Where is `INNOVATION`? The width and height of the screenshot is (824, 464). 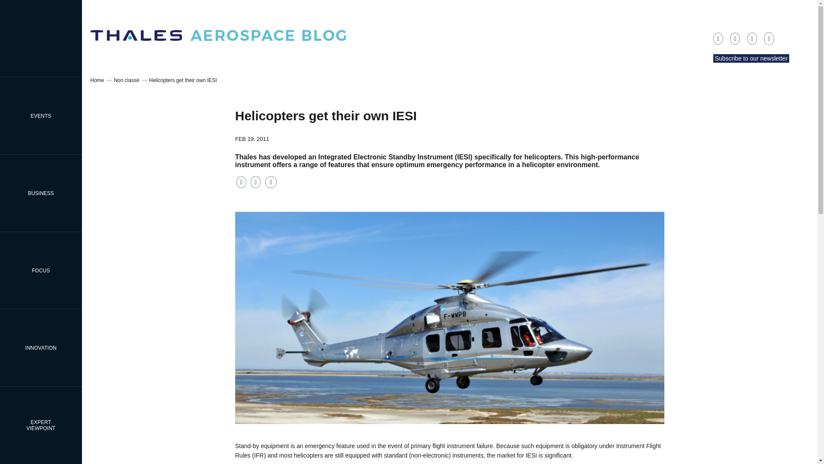
INNOVATION is located at coordinates (41, 192).